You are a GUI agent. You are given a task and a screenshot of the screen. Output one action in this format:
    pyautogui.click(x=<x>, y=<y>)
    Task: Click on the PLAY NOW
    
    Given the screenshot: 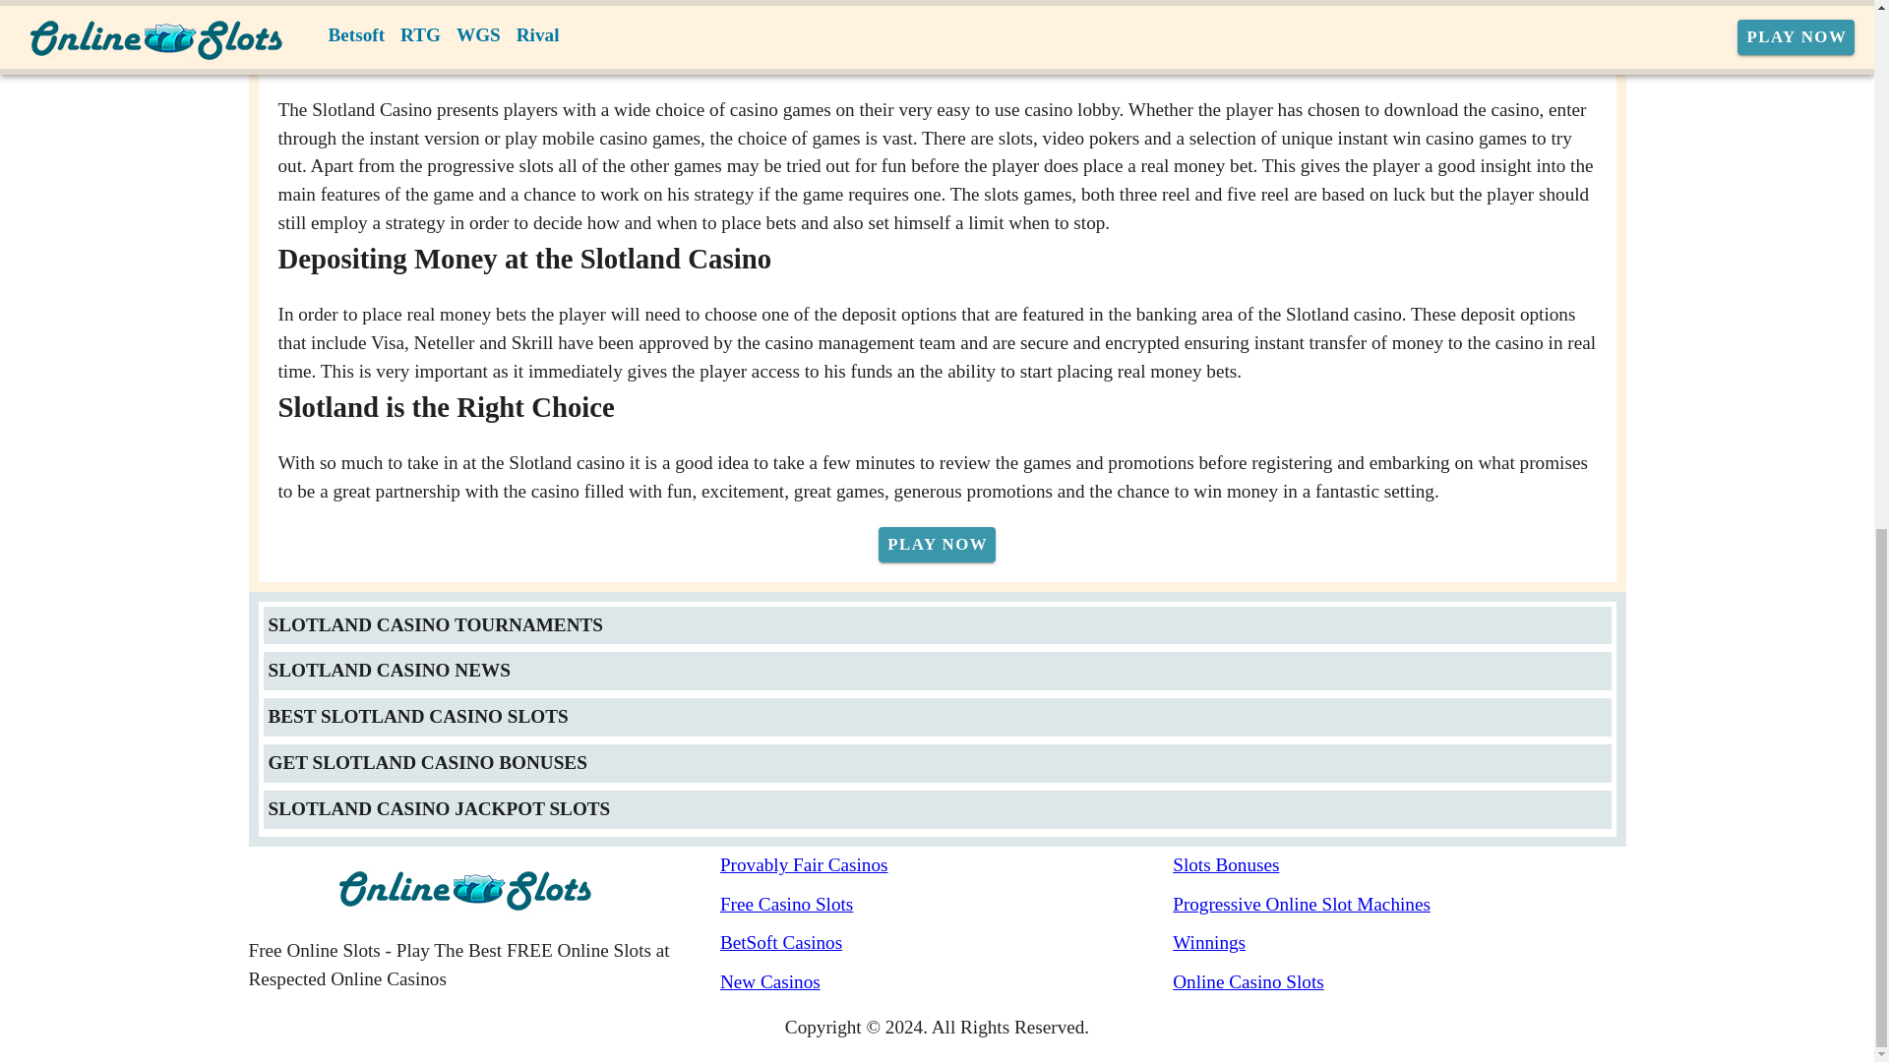 What is the action you would take?
    pyautogui.click(x=937, y=545)
    